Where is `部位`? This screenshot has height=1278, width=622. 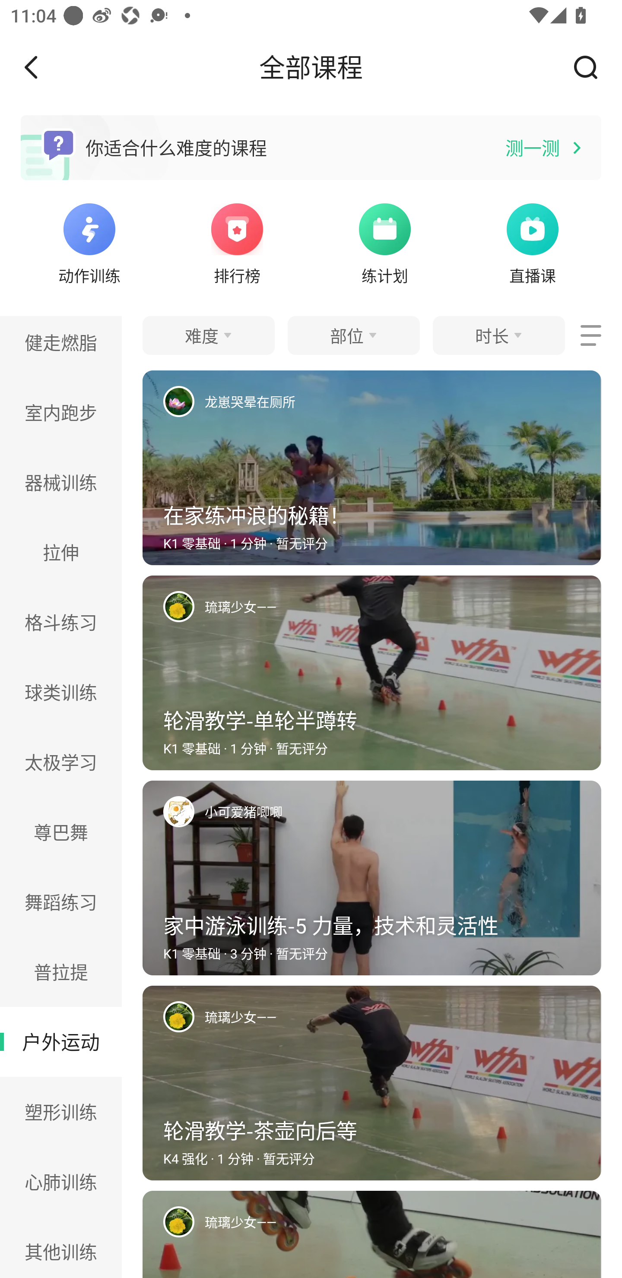 部位 is located at coordinates (353, 335).